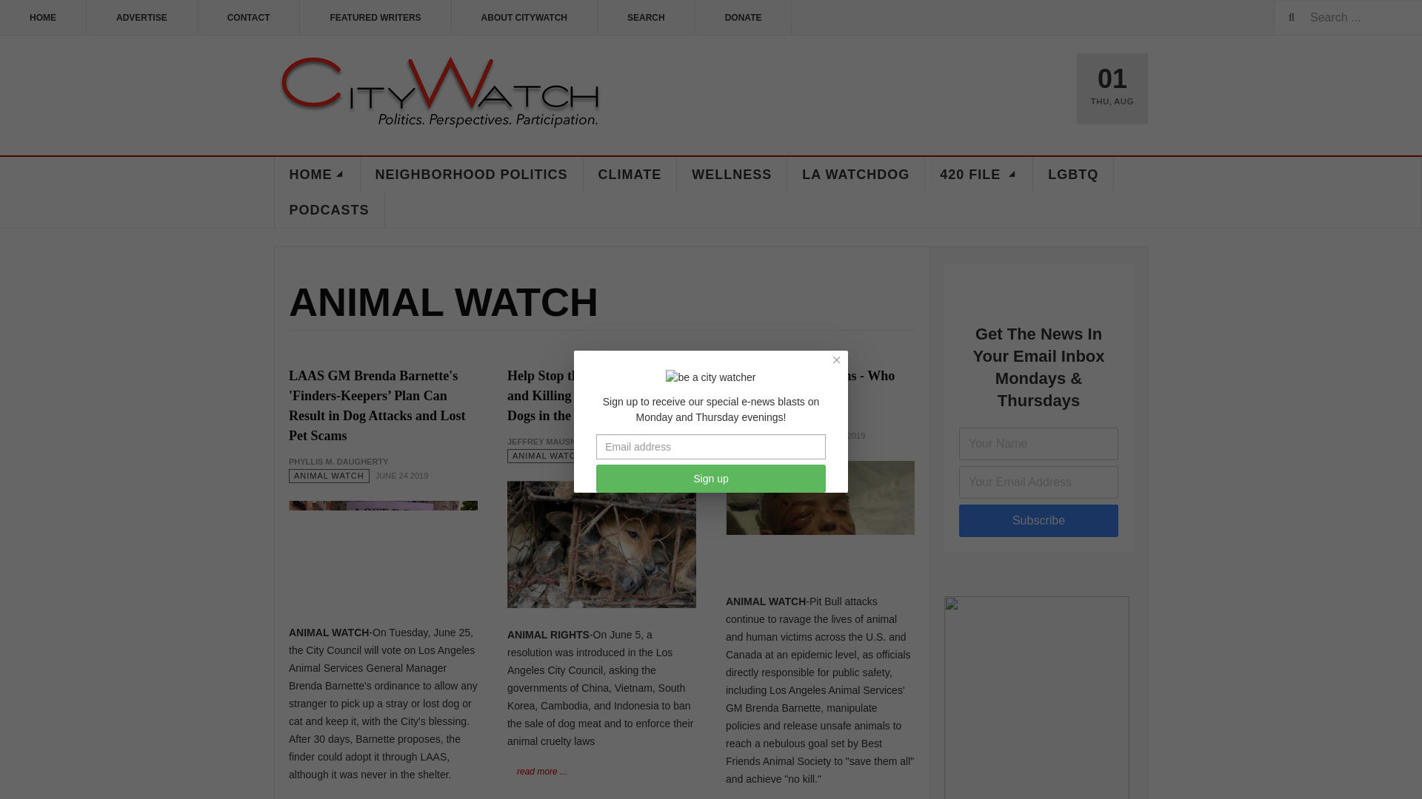 The height and width of the screenshot is (799, 1422). I want to click on NEIGHBORHOOD POLITICS, so click(471, 175).